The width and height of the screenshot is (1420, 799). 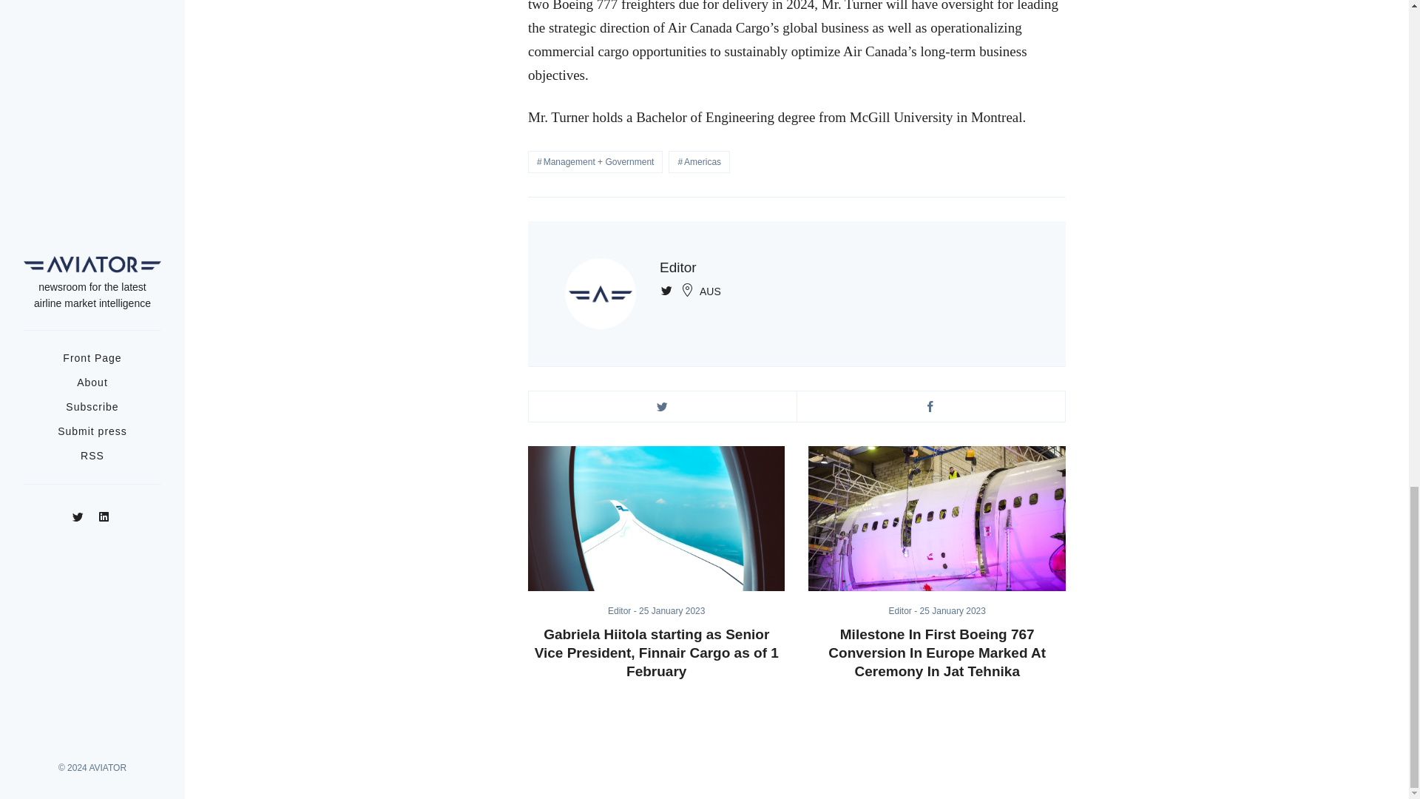 I want to click on Share on Facebook, so click(x=930, y=407).